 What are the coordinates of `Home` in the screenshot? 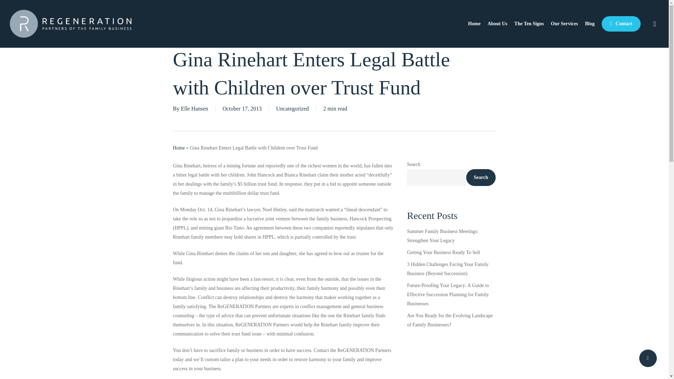 It's located at (178, 147).